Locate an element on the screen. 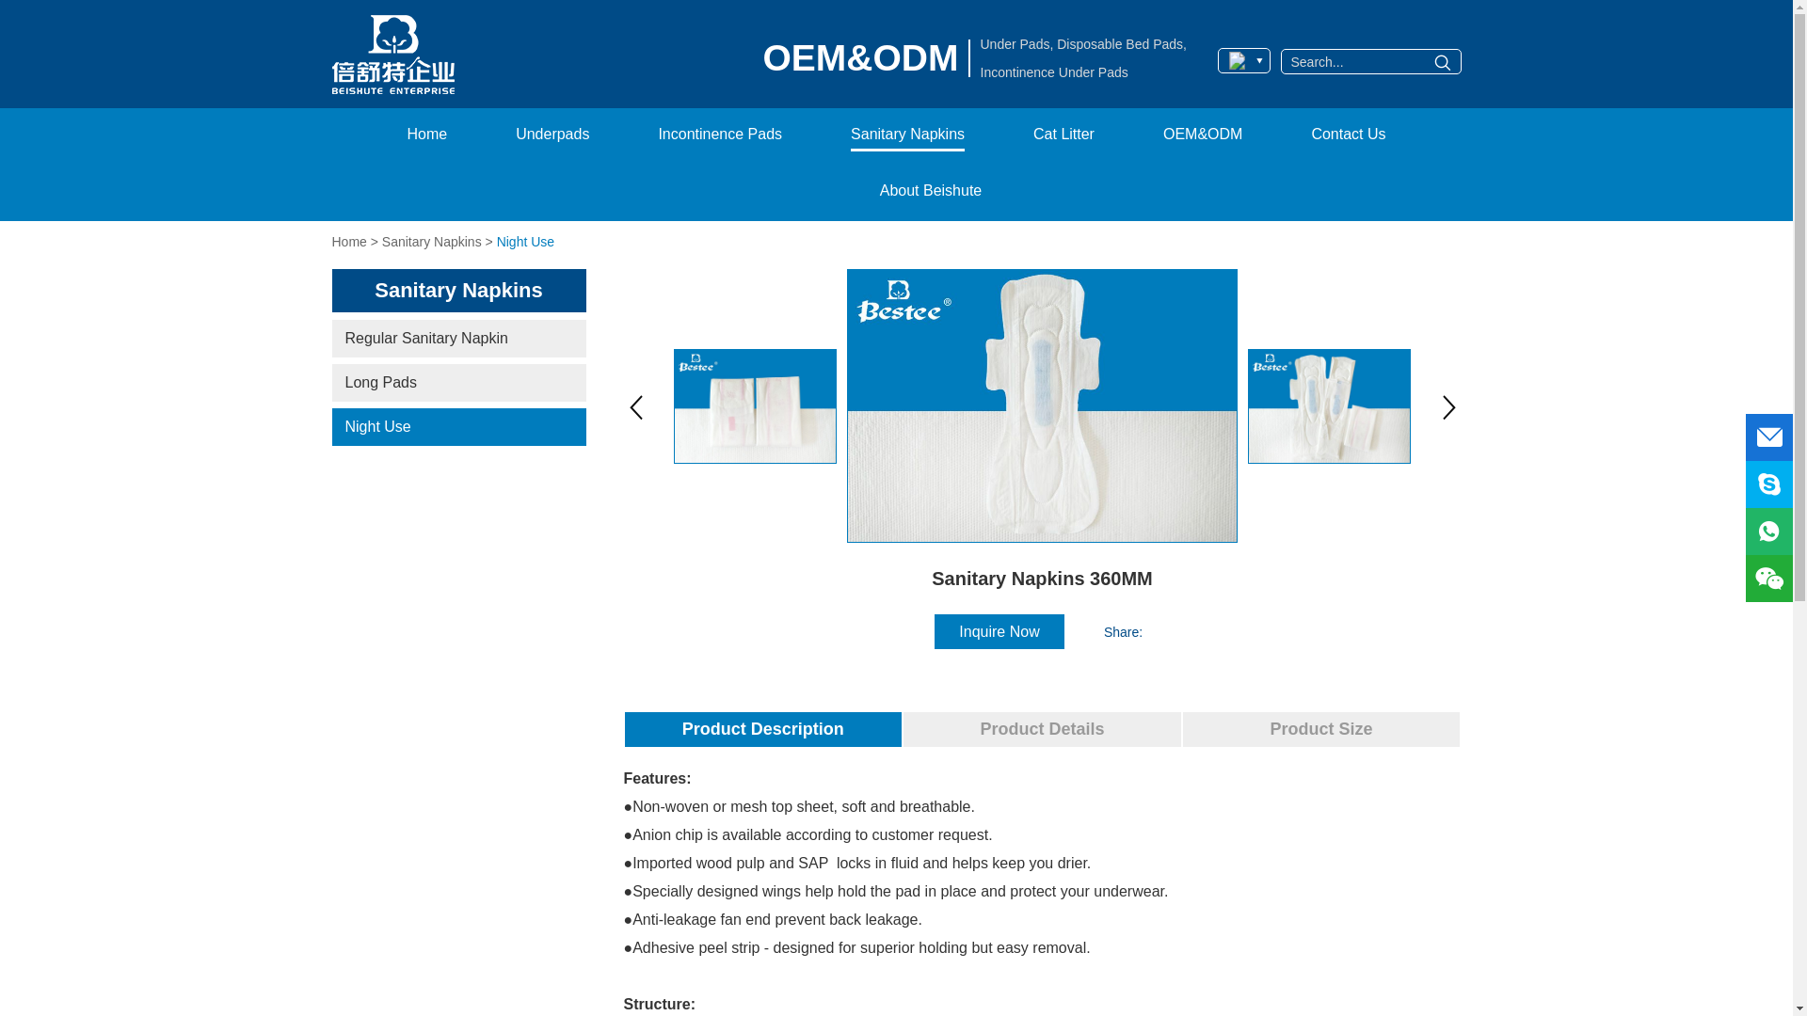 The width and height of the screenshot is (1807, 1016). Underpads is located at coordinates (552, 136).